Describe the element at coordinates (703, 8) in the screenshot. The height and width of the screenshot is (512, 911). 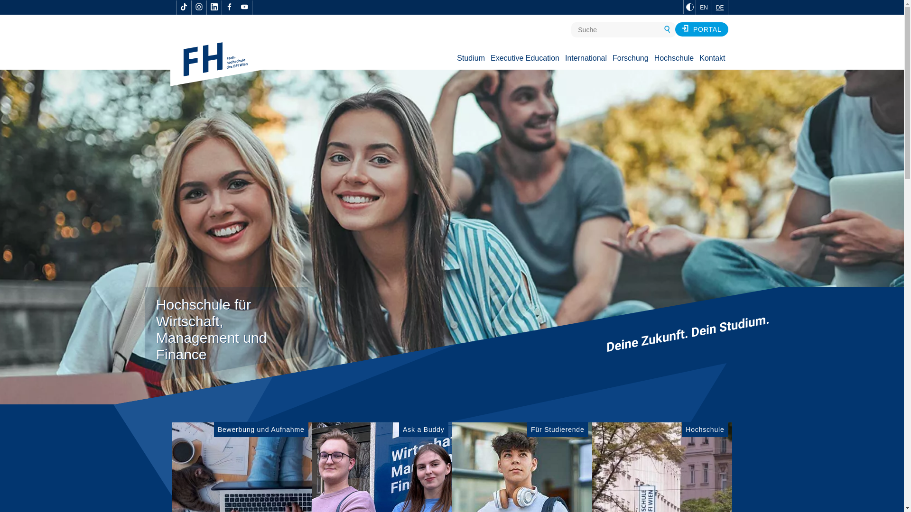
I see `EN` at that location.